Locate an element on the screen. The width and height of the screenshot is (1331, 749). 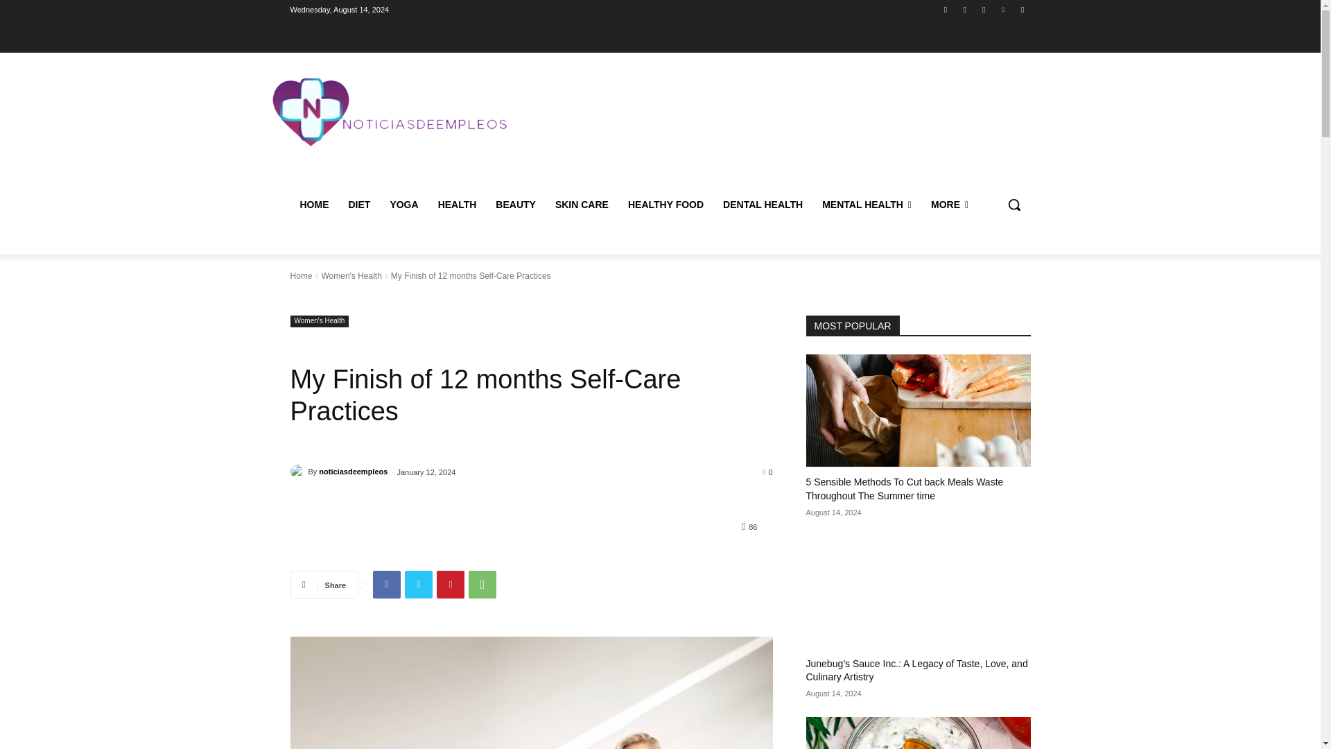
Twitter is located at coordinates (983, 9).